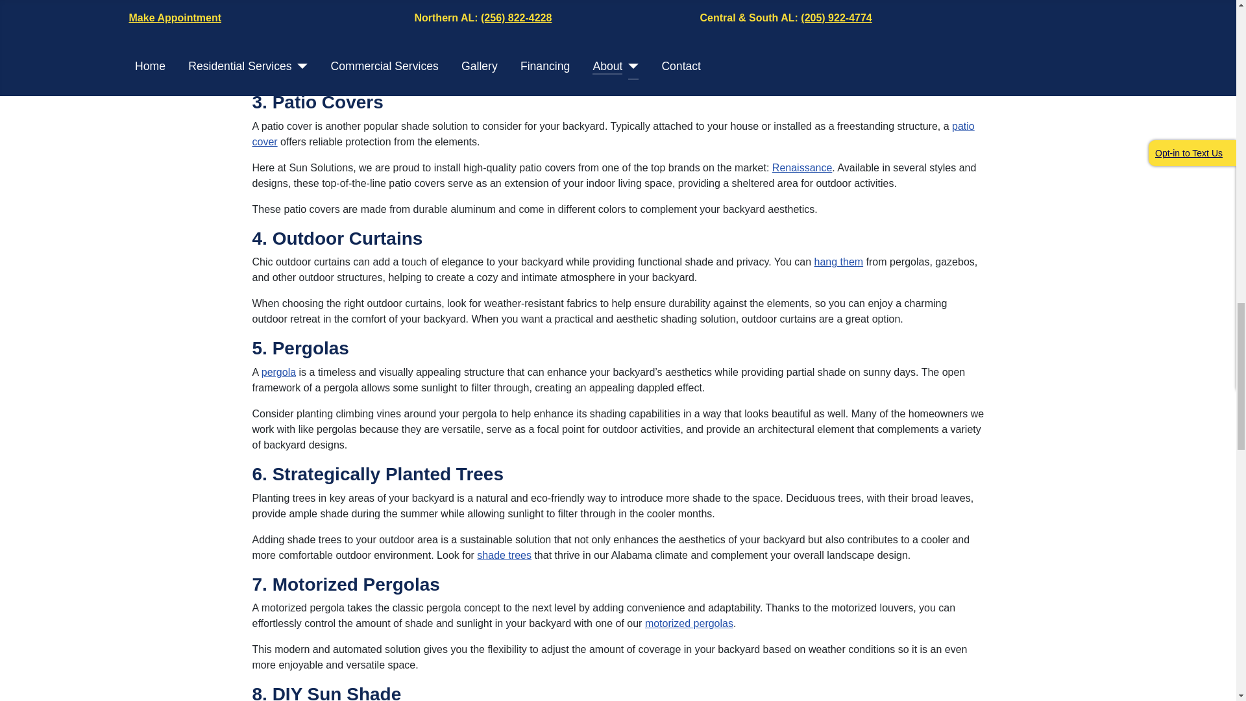 The image size is (1246, 701). What do you see at coordinates (838, 262) in the screenshot?
I see `hang them` at bounding box center [838, 262].